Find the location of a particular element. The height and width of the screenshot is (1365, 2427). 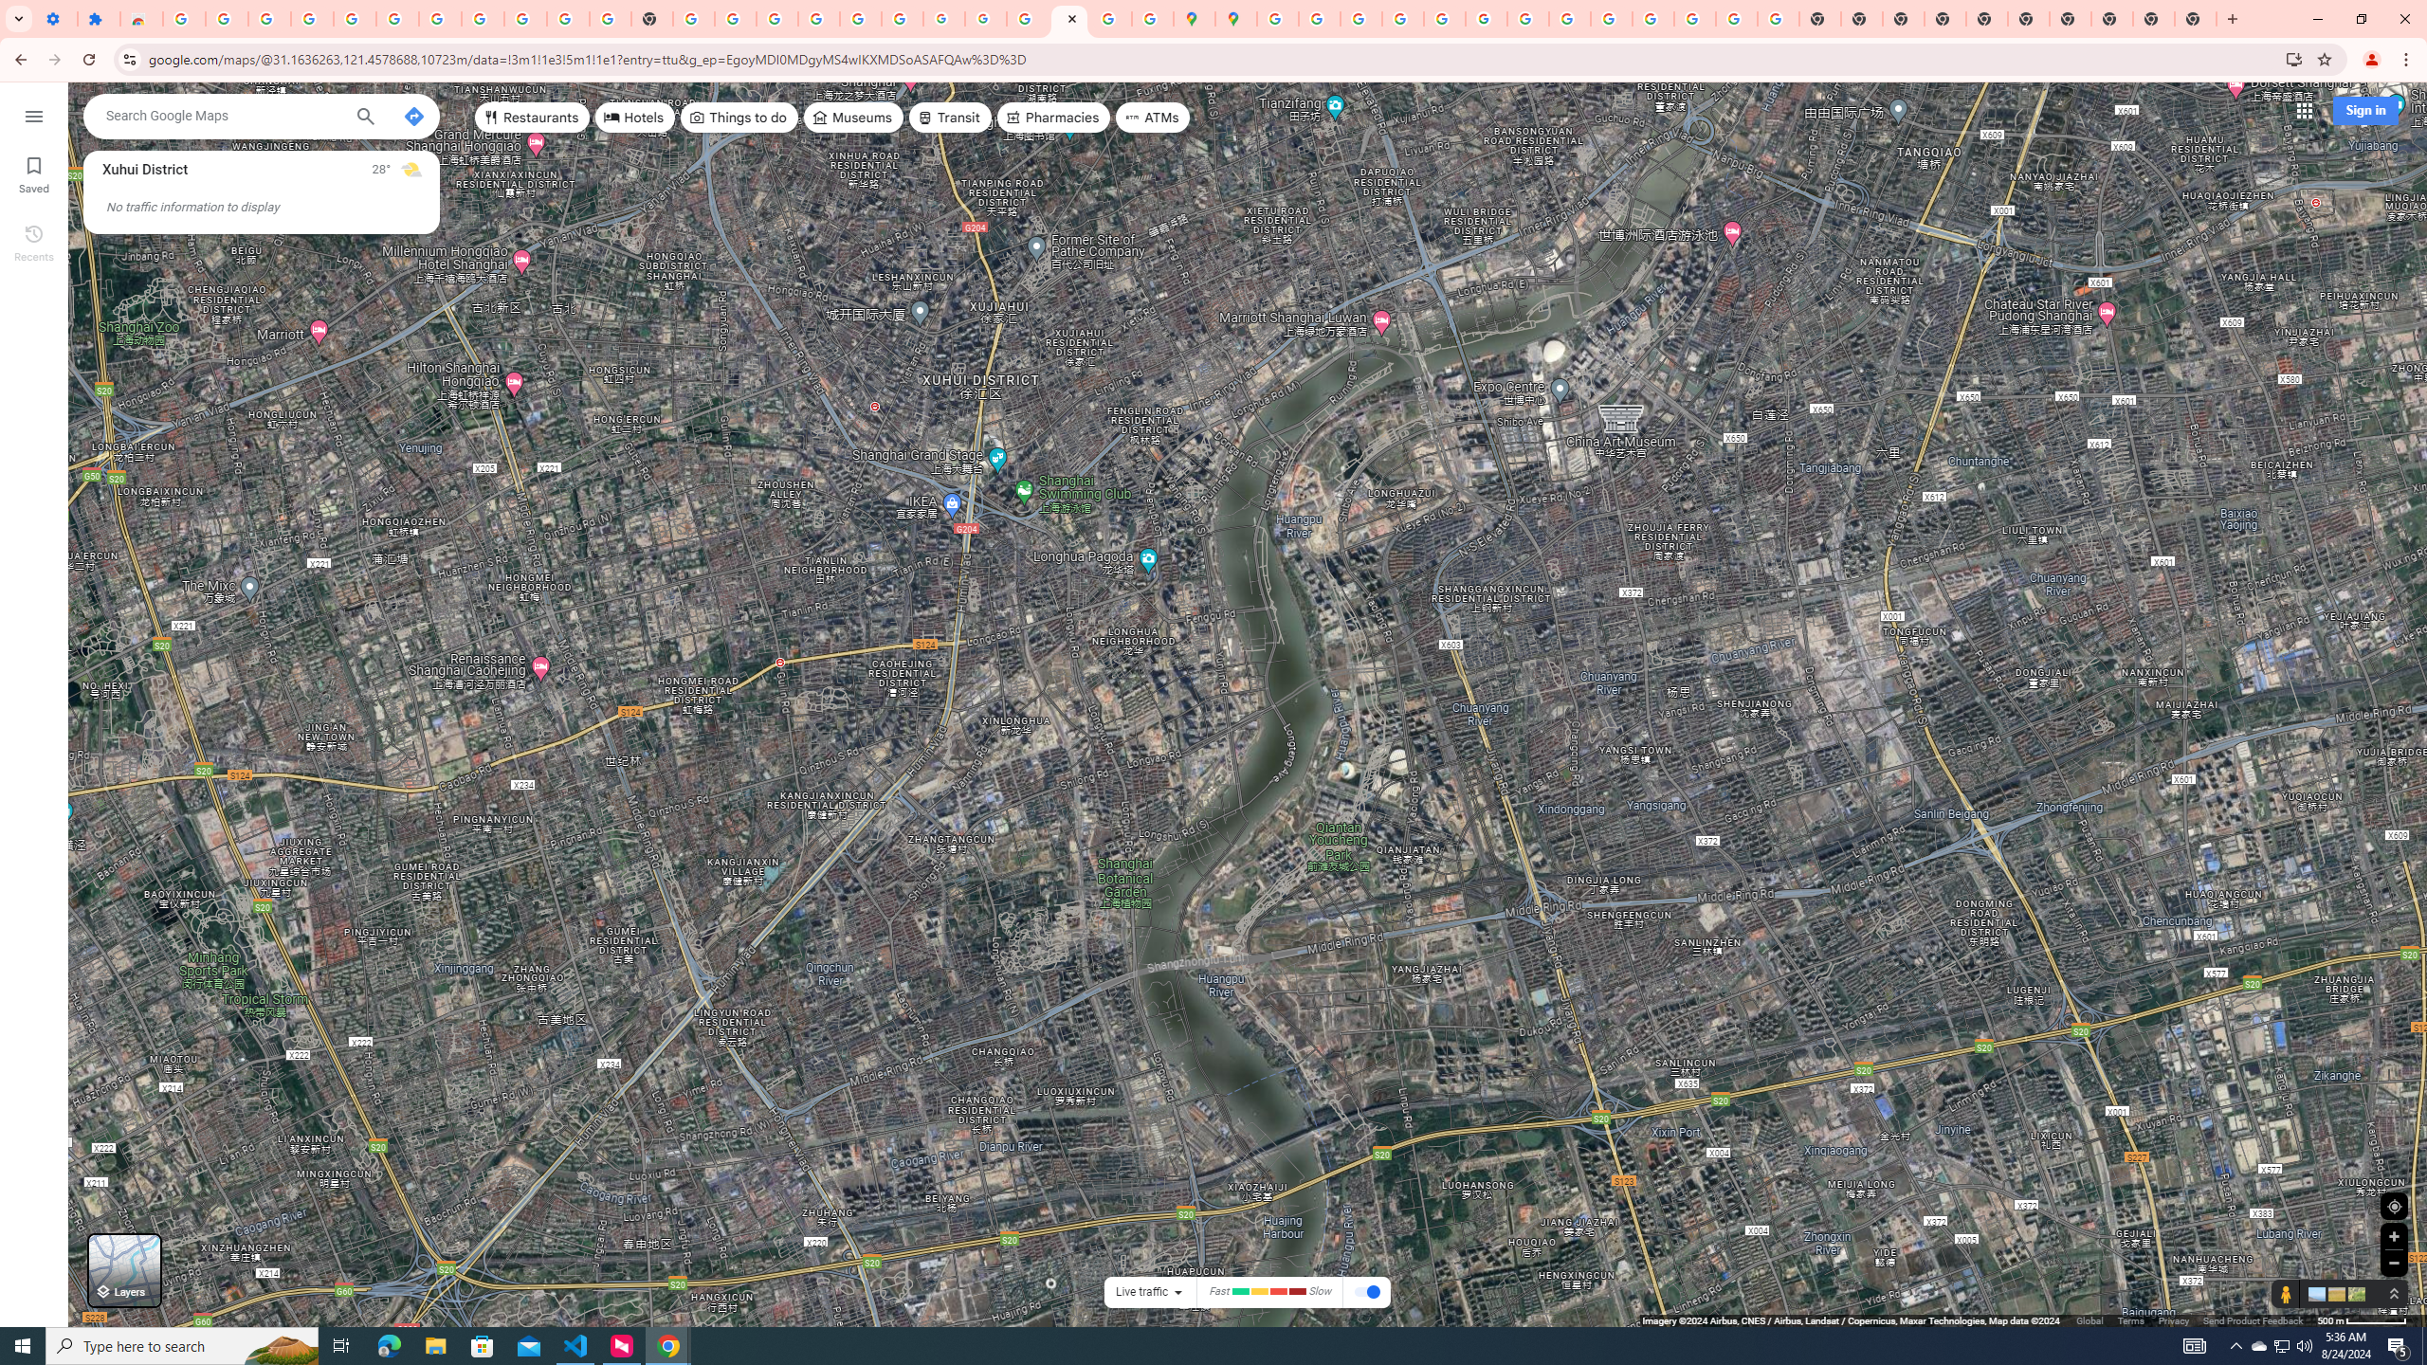

Show imagery is located at coordinates (2353, 1293).